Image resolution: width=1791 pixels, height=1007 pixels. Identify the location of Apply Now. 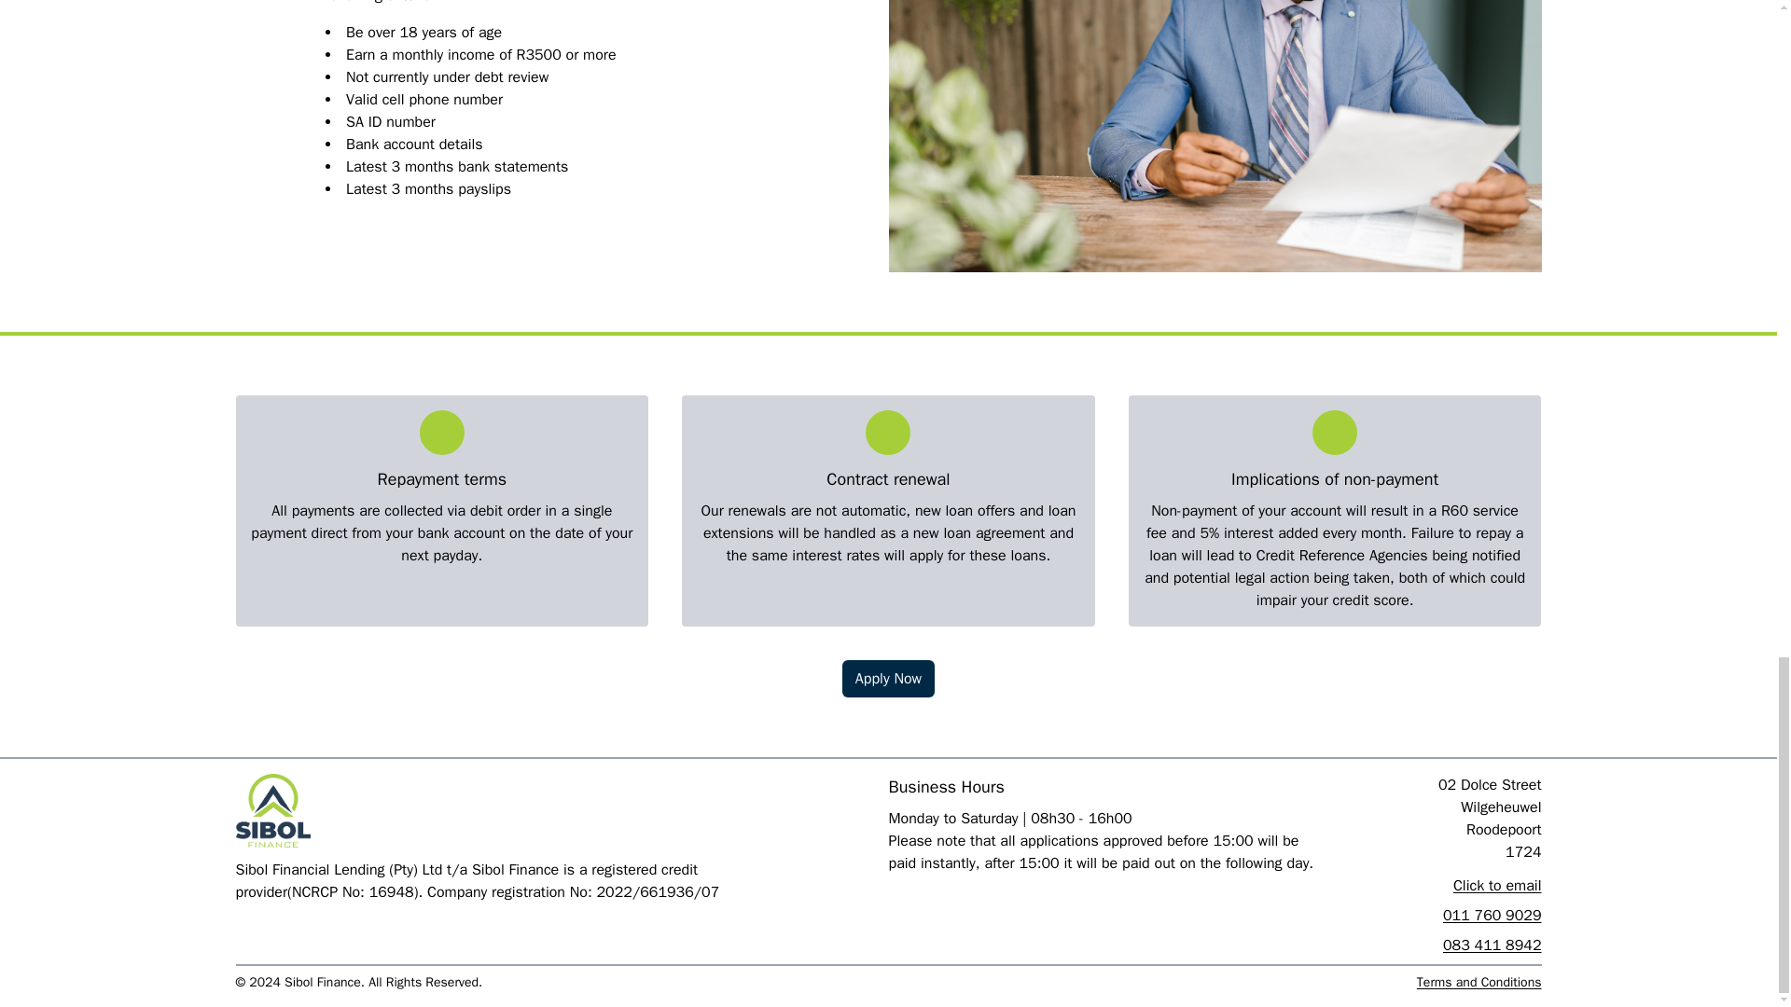
(888, 679).